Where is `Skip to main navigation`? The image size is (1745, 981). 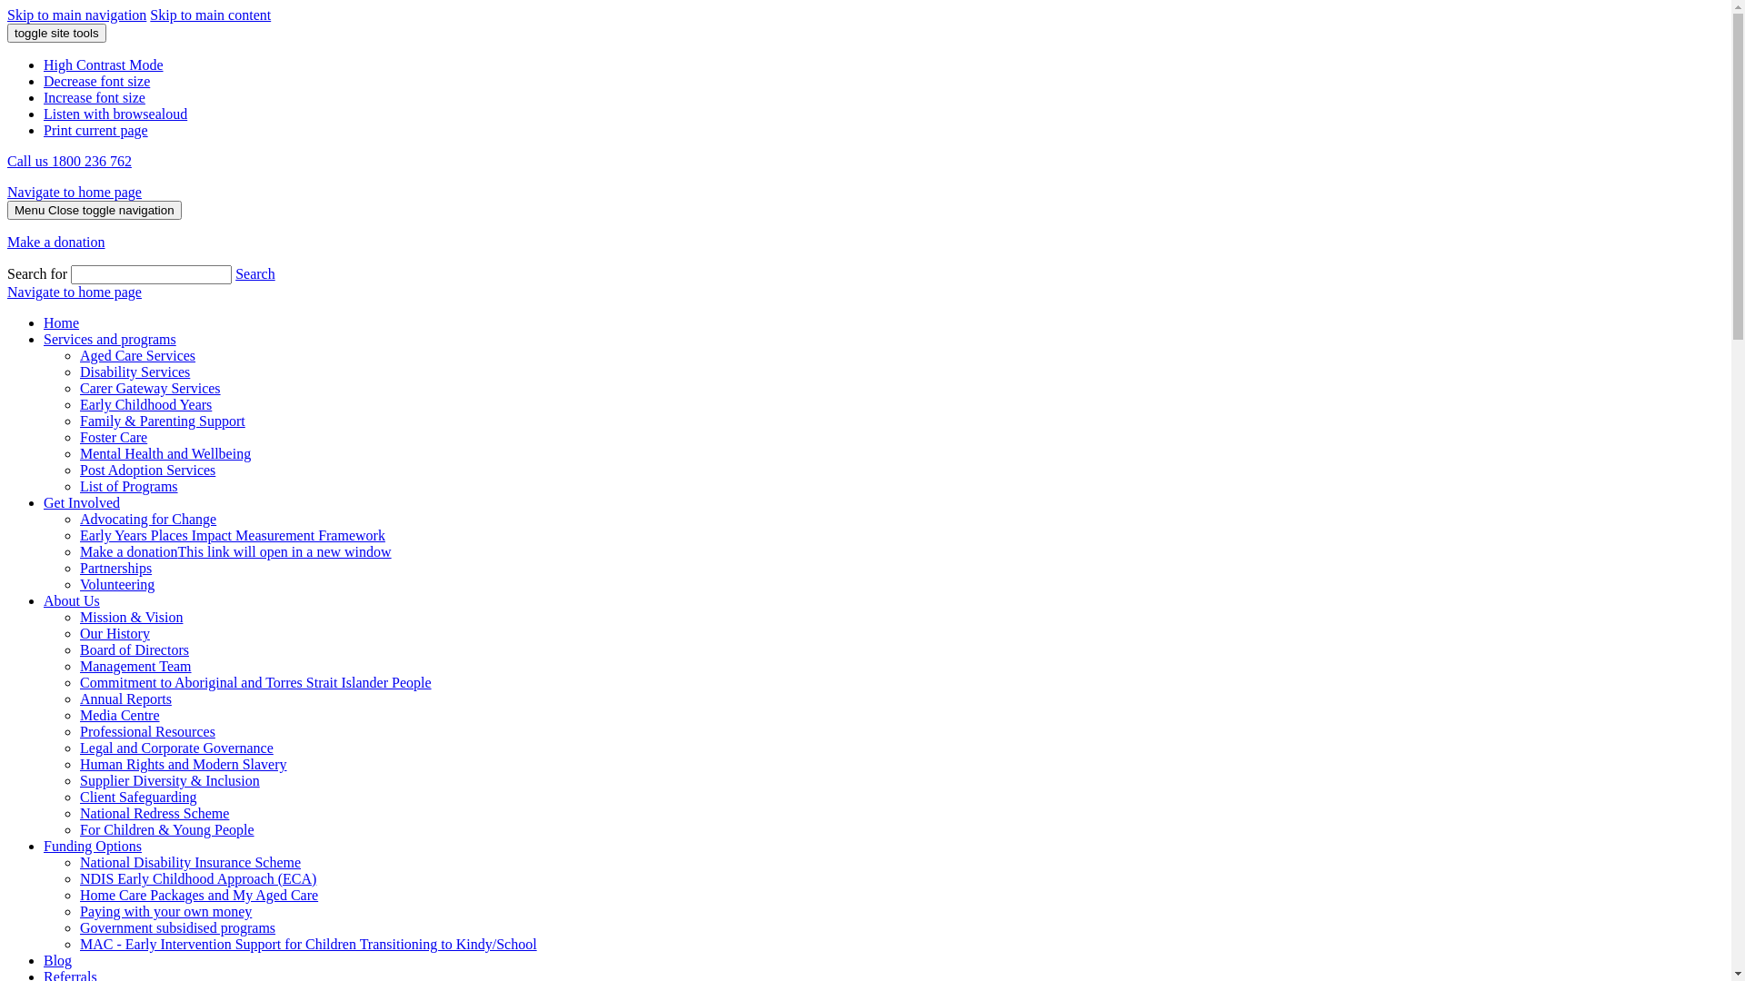 Skip to main navigation is located at coordinates (76, 15).